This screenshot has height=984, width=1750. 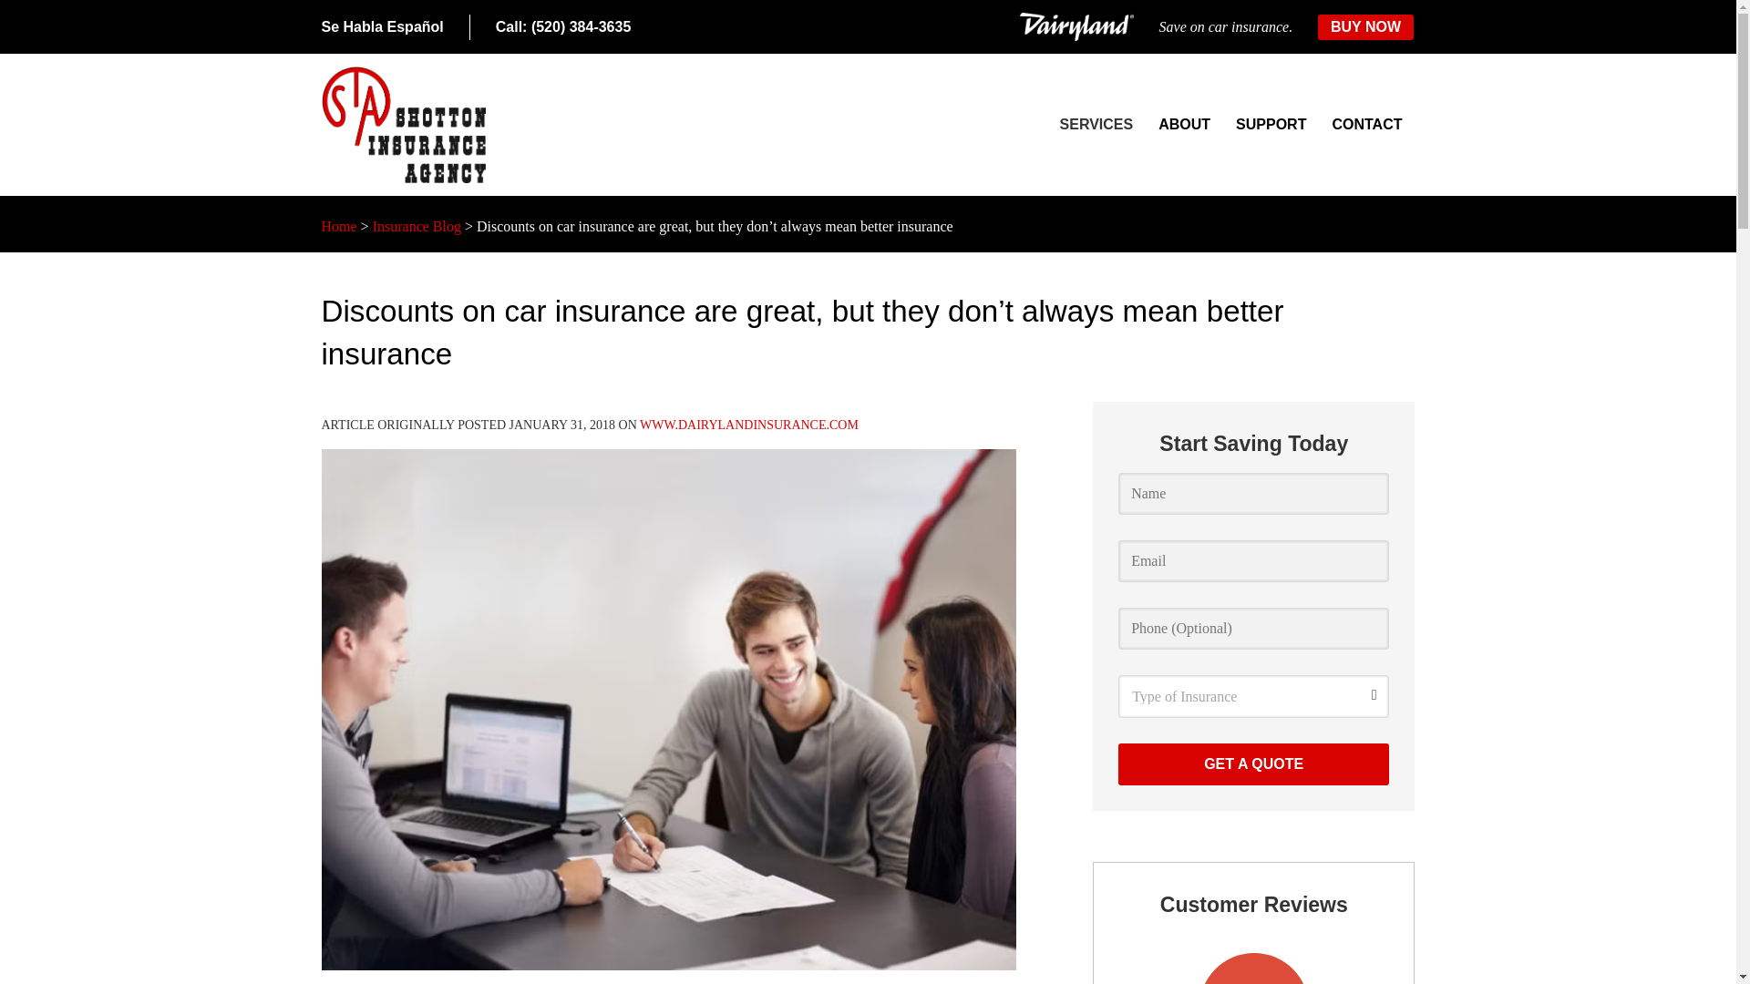 What do you see at coordinates (1253, 764) in the screenshot?
I see `Get A Quote` at bounding box center [1253, 764].